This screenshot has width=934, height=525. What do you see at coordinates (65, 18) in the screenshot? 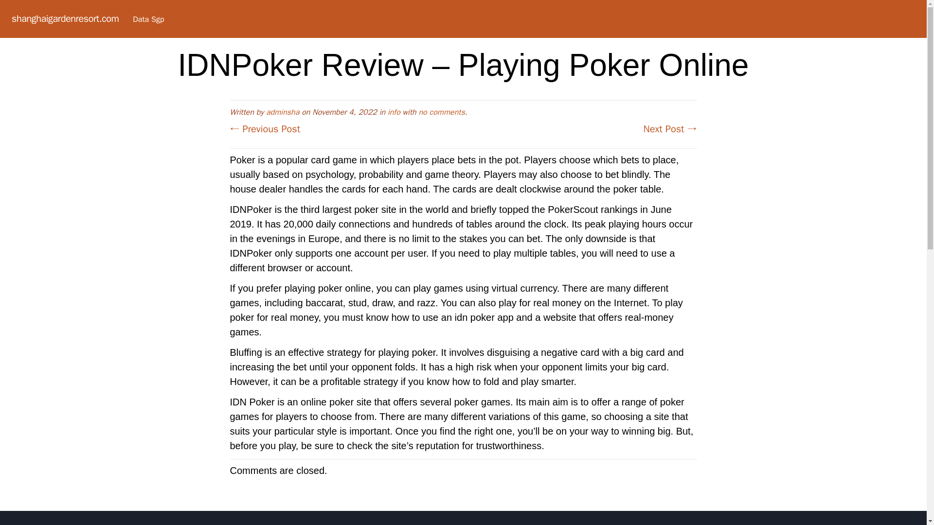
I see `shanghaigardenresort.com` at bounding box center [65, 18].